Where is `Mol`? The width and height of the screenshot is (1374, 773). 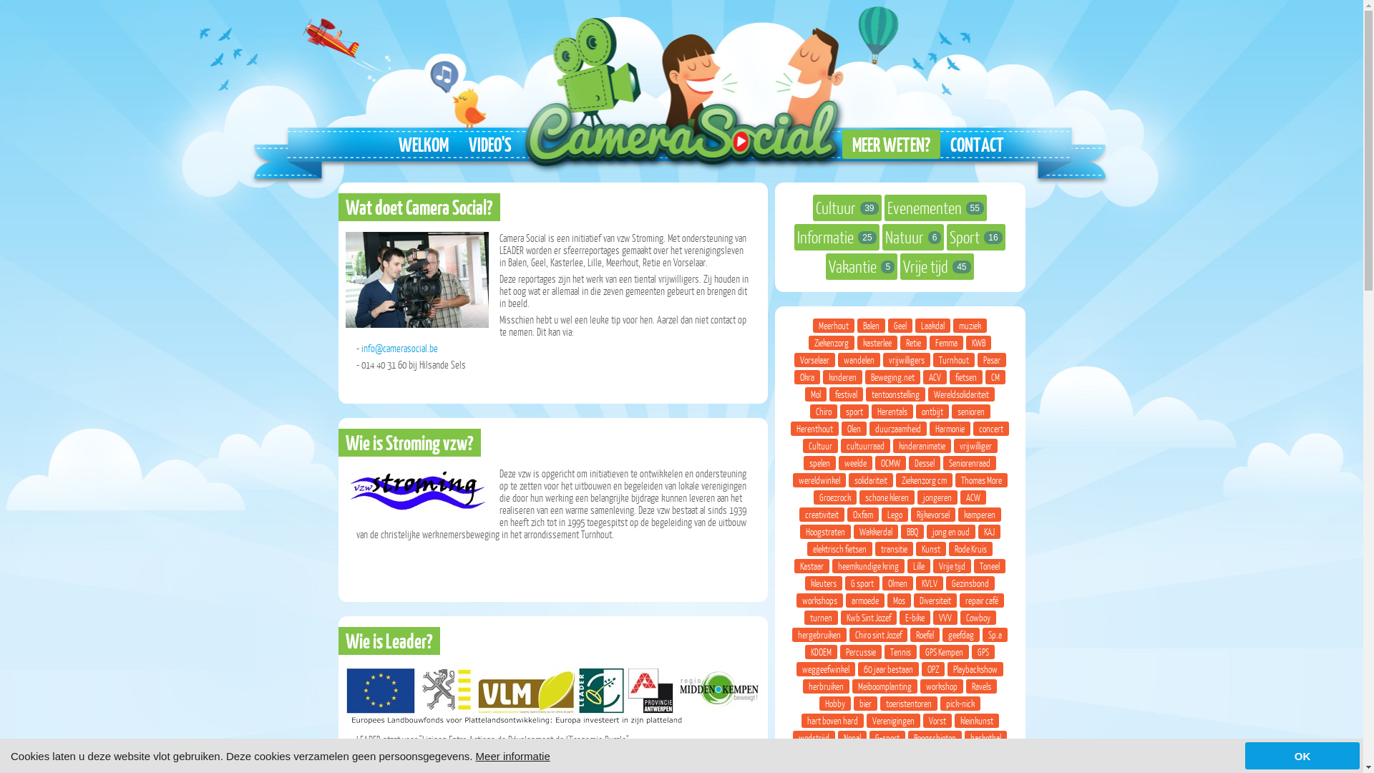 Mol is located at coordinates (816, 394).